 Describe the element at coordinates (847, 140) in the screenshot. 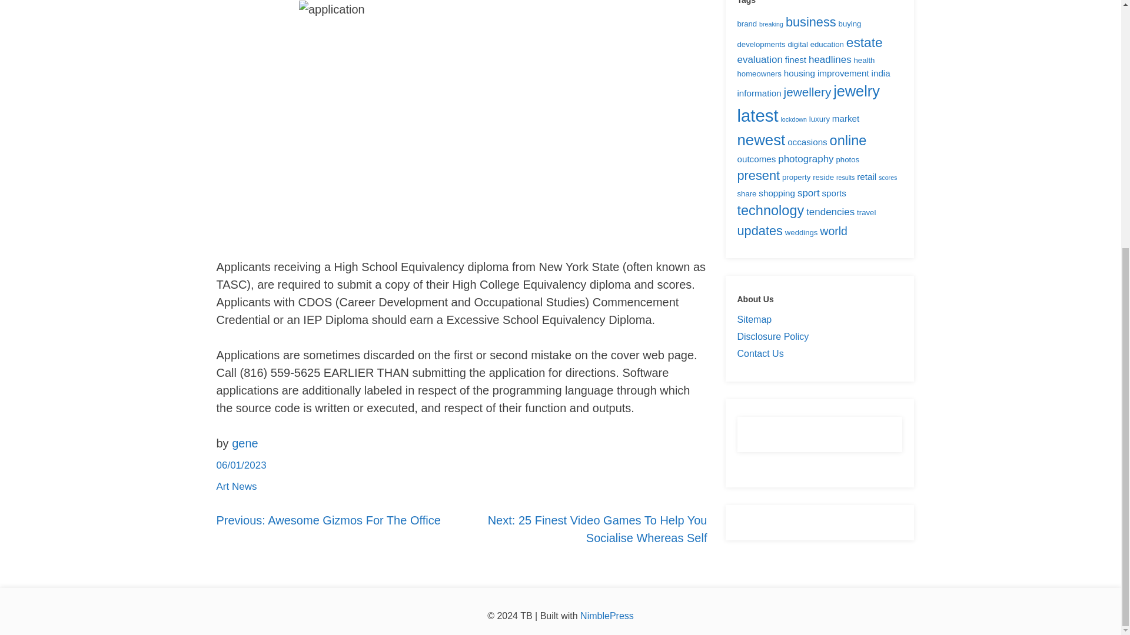

I see `online` at that location.